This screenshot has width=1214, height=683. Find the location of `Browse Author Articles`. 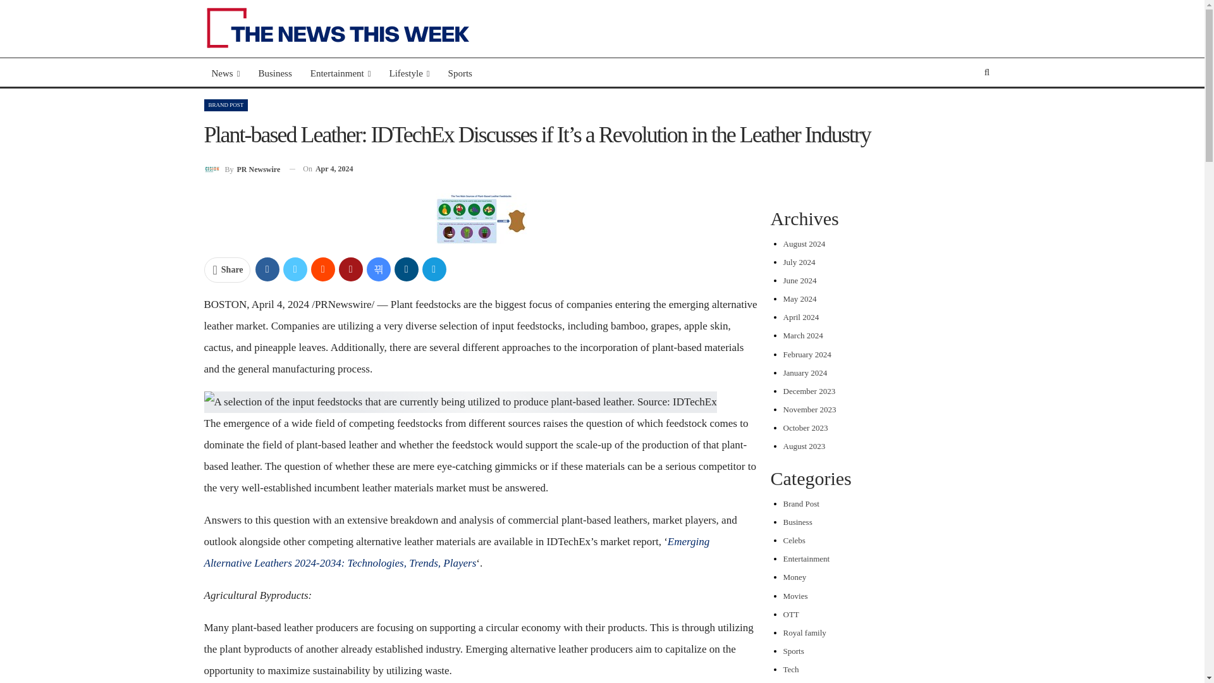

Browse Author Articles is located at coordinates (242, 168).